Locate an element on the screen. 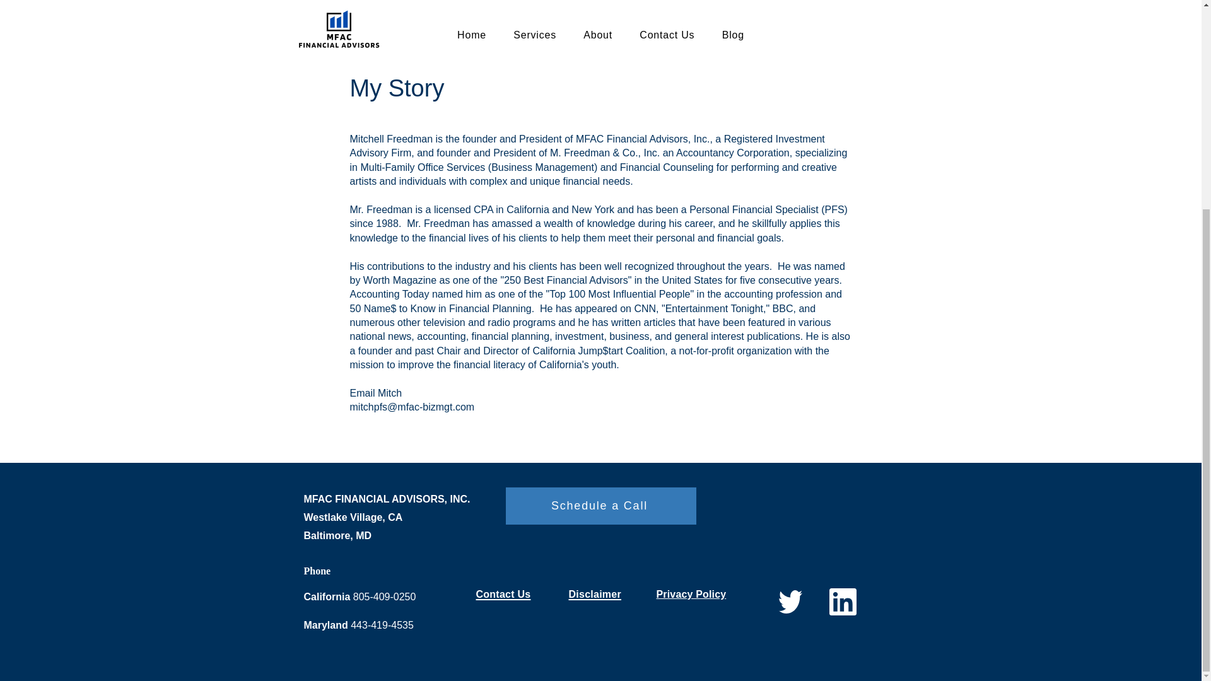  Contact Us is located at coordinates (503, 594).